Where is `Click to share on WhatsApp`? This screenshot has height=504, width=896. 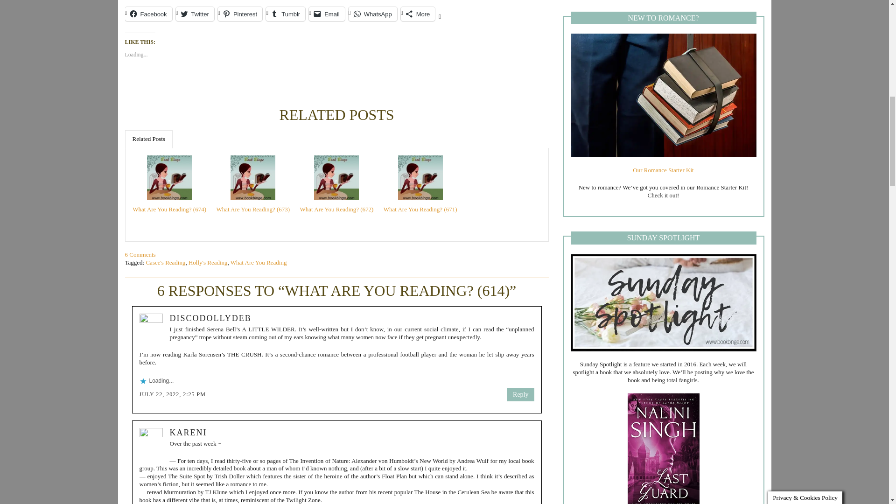 Click to share on WhatsApp is located at coordinates (372, 14).